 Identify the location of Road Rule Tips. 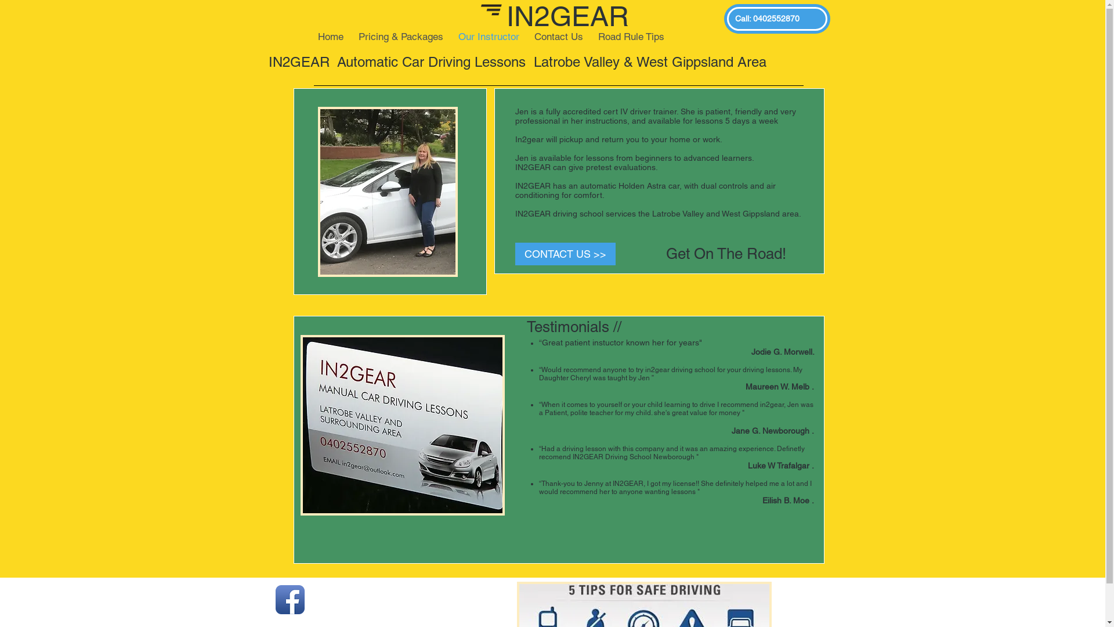
(631, 35).